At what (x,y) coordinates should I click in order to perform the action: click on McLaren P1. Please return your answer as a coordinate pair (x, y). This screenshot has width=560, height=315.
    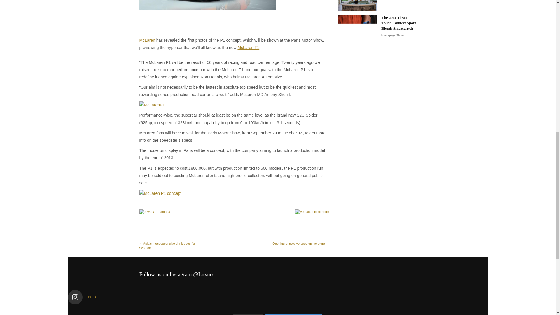
    Looking at the image, I should click on (208, 17).